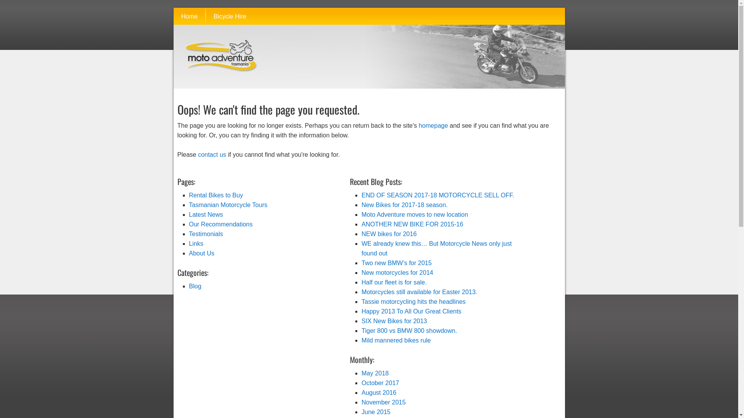 The image size is (744, 418). What do you see at coordinates (438, 195) in the screenshot?
I see `END OF SEASON 2017-18 MOTORCYCLE SELL OFF.` at bounding box center [438, 195].